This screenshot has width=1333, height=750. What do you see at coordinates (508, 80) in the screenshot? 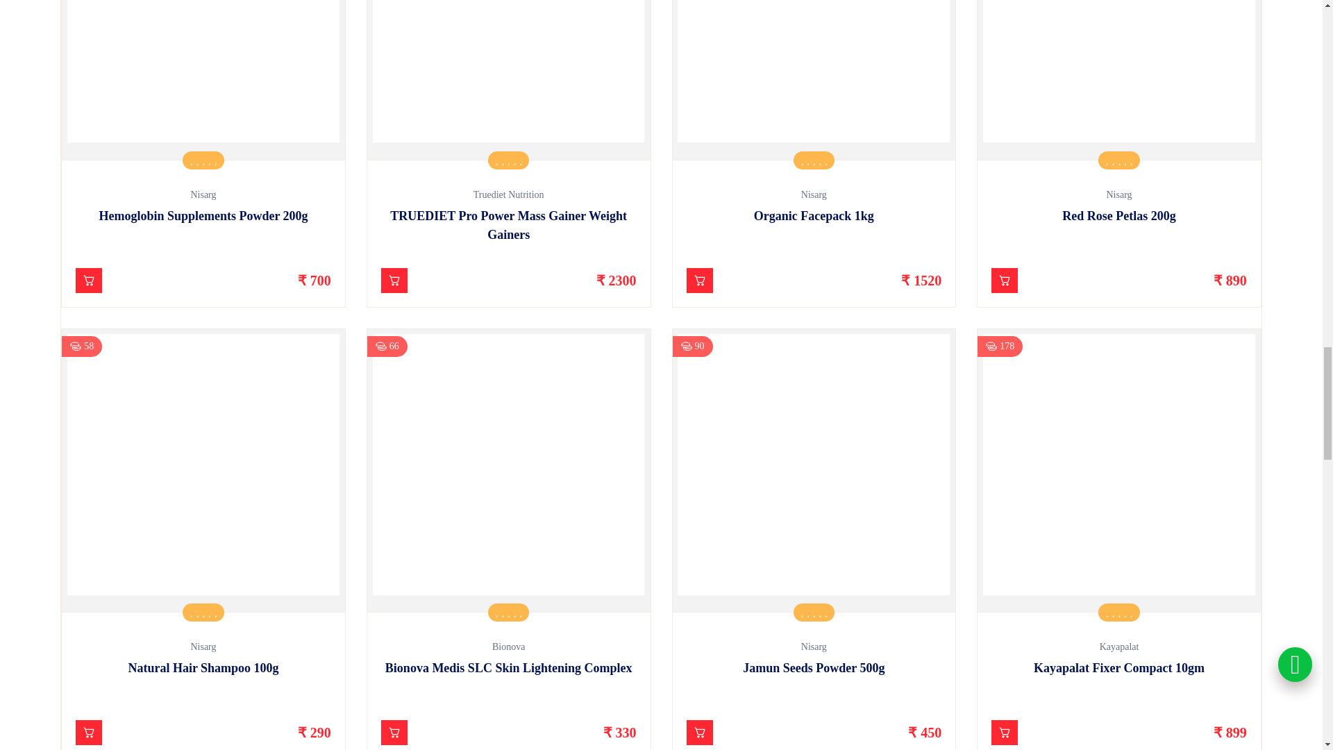
I see `TRUEDIET Pro Power Mass Gainer Weight Gainers` at bounding box center [508, 80].